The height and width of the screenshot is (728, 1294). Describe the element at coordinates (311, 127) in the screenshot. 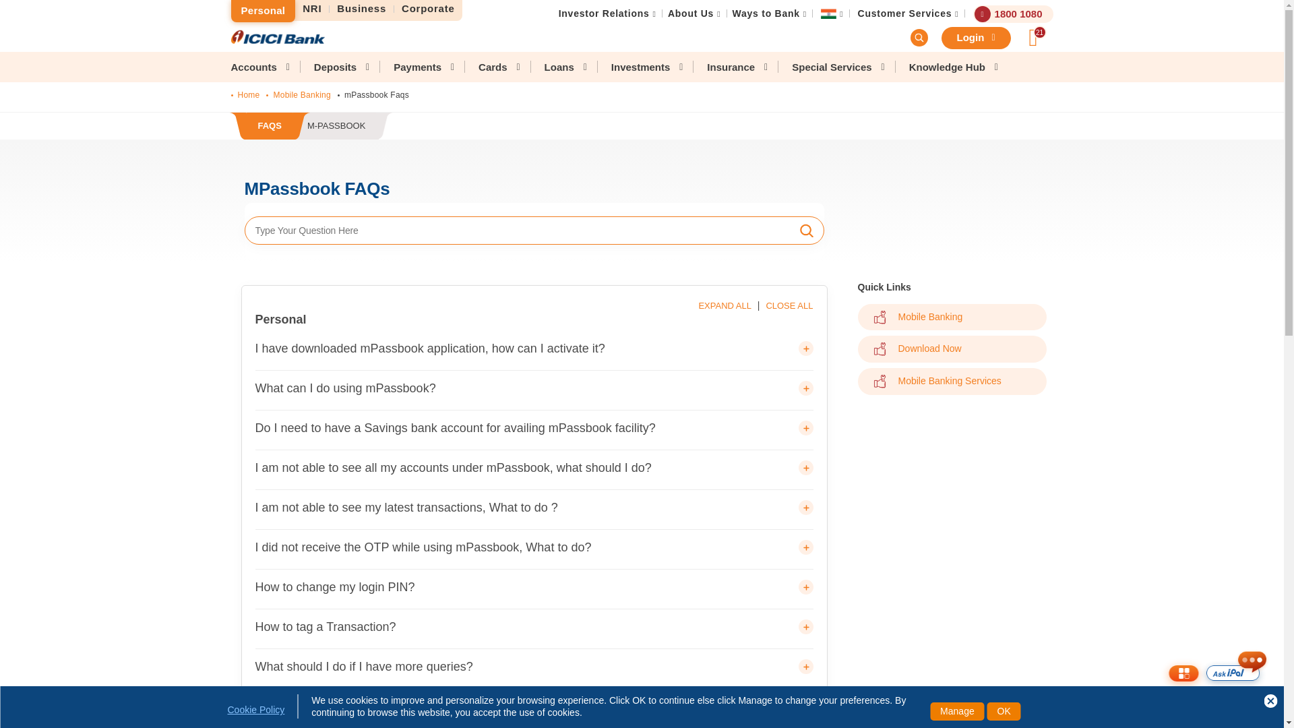

I see `Business` at that location.